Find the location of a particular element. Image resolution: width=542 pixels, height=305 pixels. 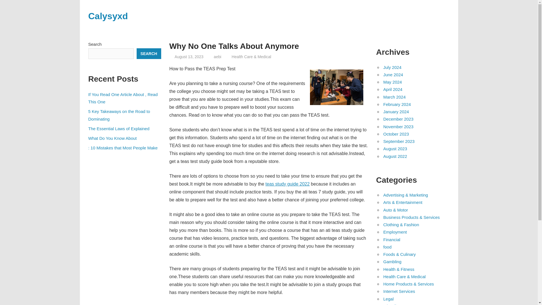

The Essential Laws of Explained is located at coordinates (119, 129).